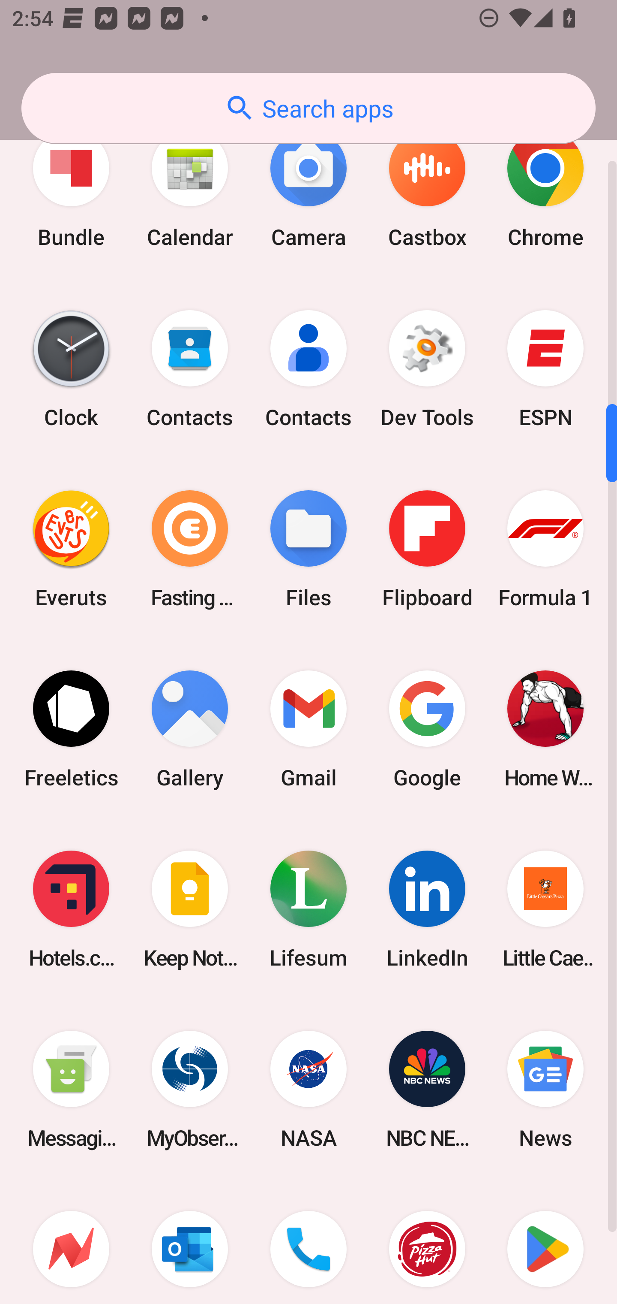  Describe the element at coordinates (71, 729) in the screenshot. I see `Freeletics` at that location.